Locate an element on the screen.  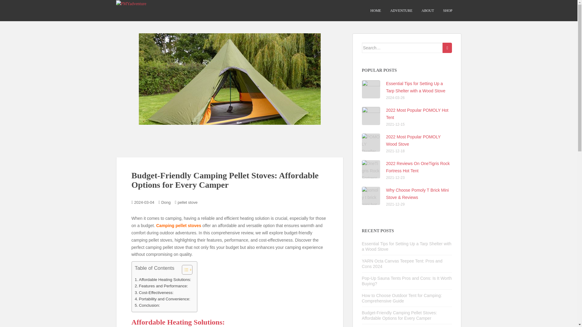
Cost-Effectiveness: is located at coordinates (154, 292).